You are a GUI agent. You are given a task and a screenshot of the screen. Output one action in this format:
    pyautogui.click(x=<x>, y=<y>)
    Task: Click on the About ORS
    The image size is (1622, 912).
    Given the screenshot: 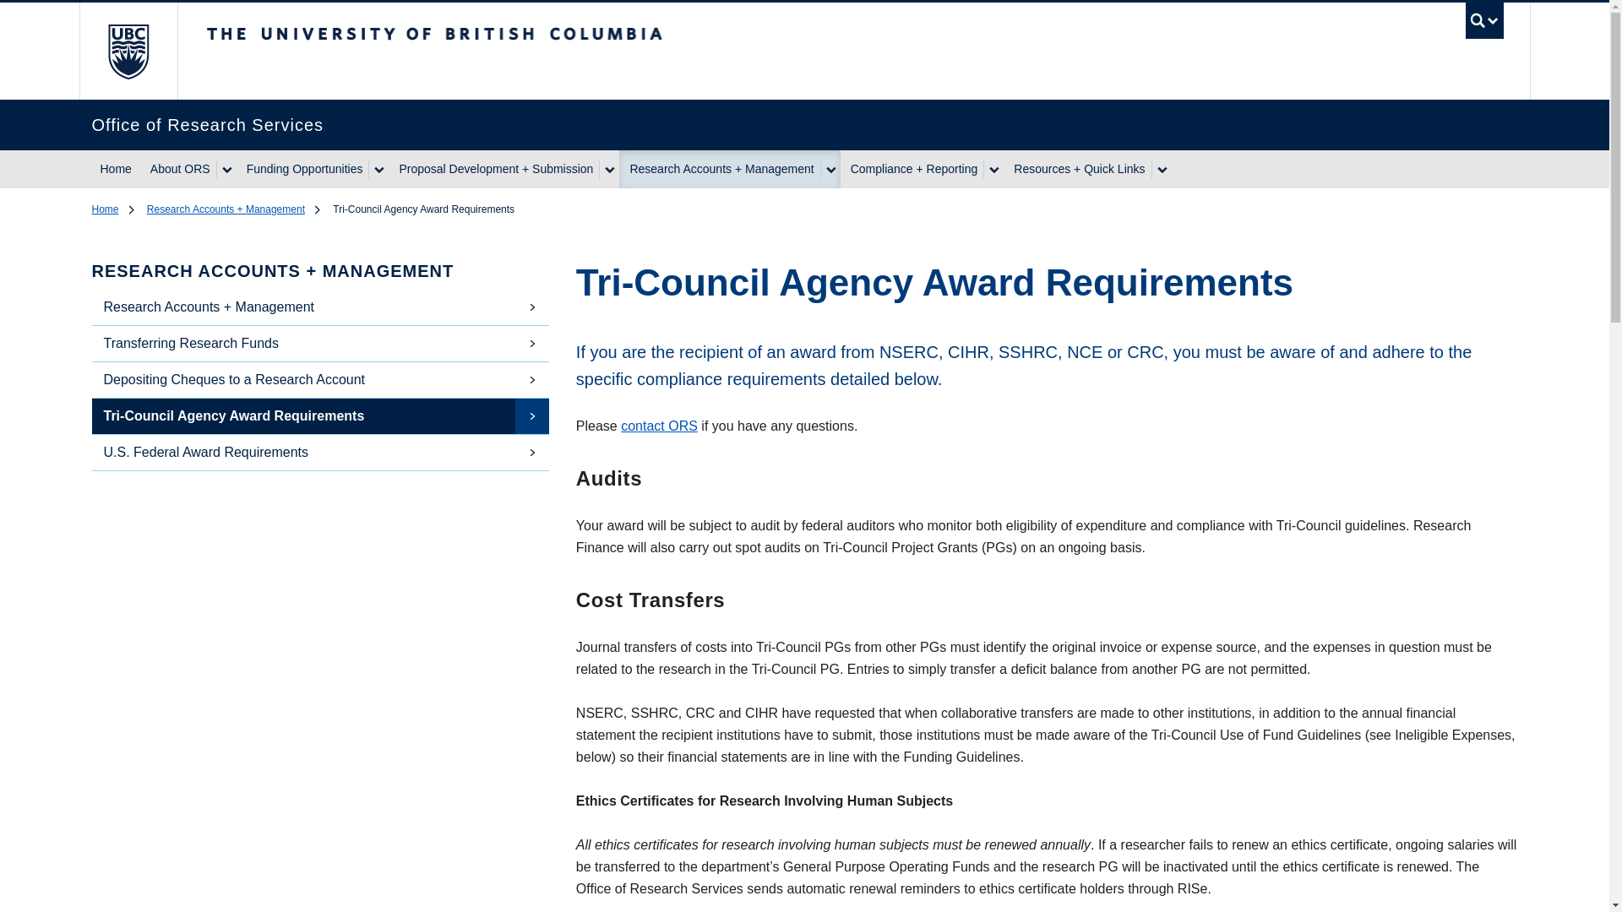 What is the action you would take?
    pyautogui.click(x=177, y=169)
    